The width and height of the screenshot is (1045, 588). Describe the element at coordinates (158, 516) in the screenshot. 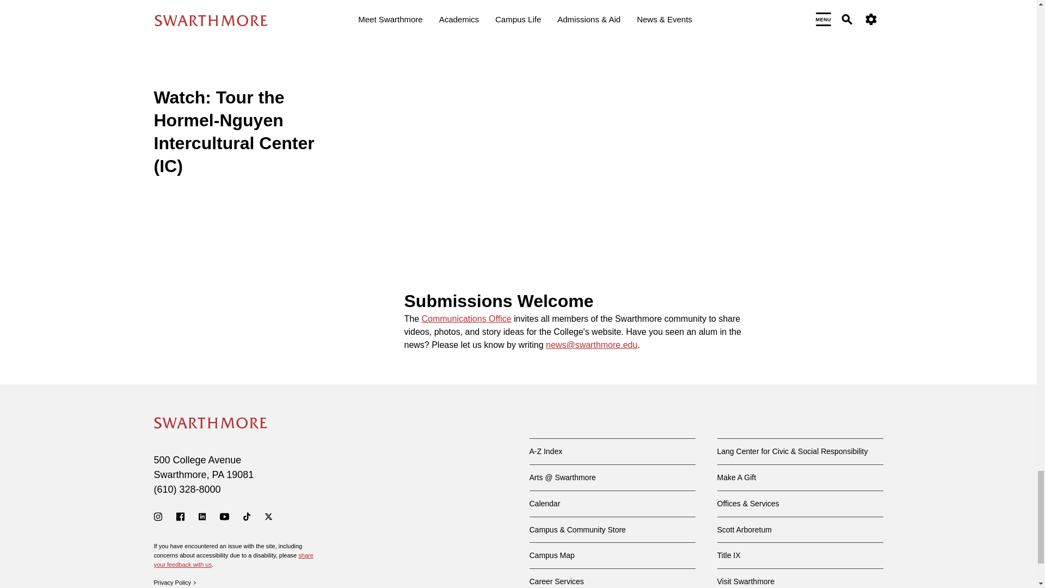

I see `Instagram` at that location.